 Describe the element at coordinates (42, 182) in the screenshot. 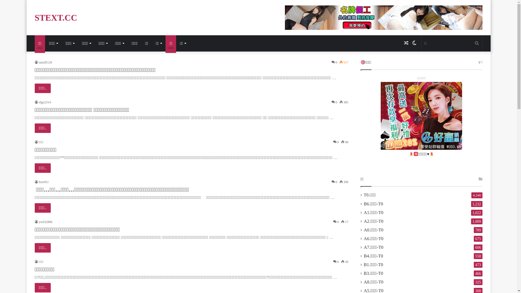

I see `fore951` at that location.